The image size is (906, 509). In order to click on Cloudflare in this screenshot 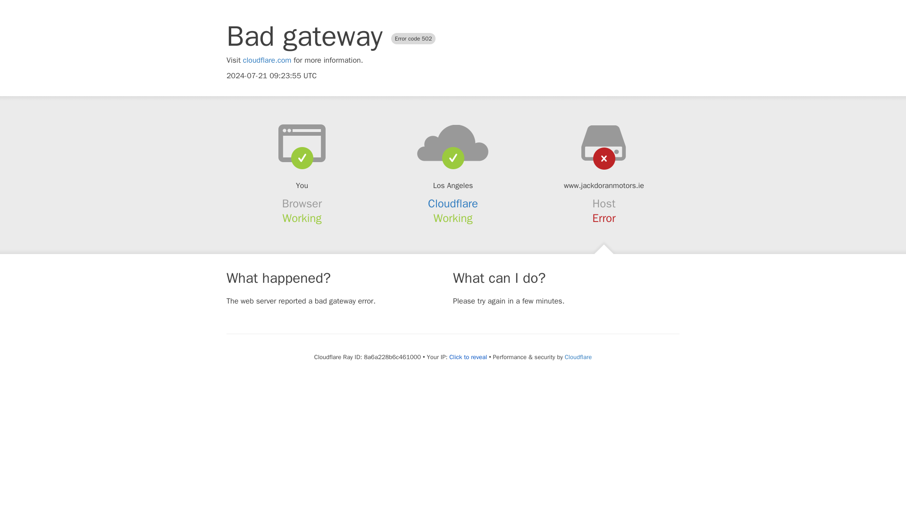, I will do `click(578, 357)`.